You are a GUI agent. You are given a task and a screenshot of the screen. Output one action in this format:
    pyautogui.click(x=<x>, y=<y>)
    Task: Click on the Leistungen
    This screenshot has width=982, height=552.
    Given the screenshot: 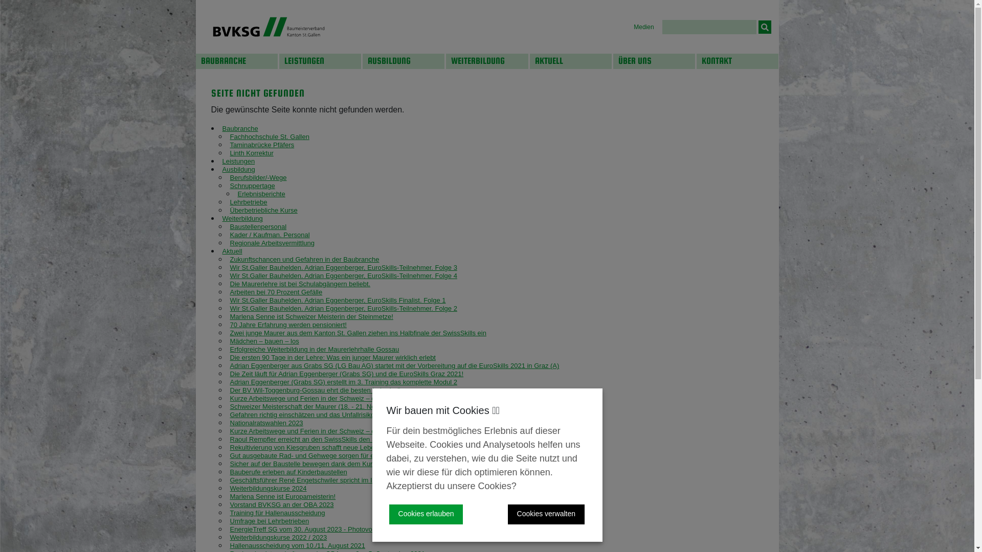 What is the action you would take?
    pyautogui.click(x=238, y=162)
    